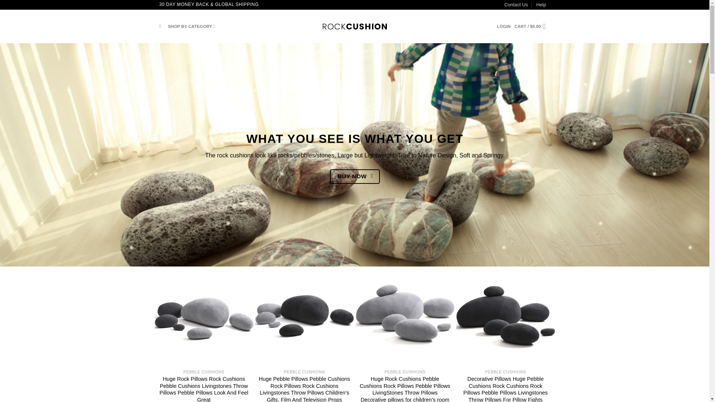  Describe the element at coordinates (504, 26) in the screenshot. I see `Login` at that location.